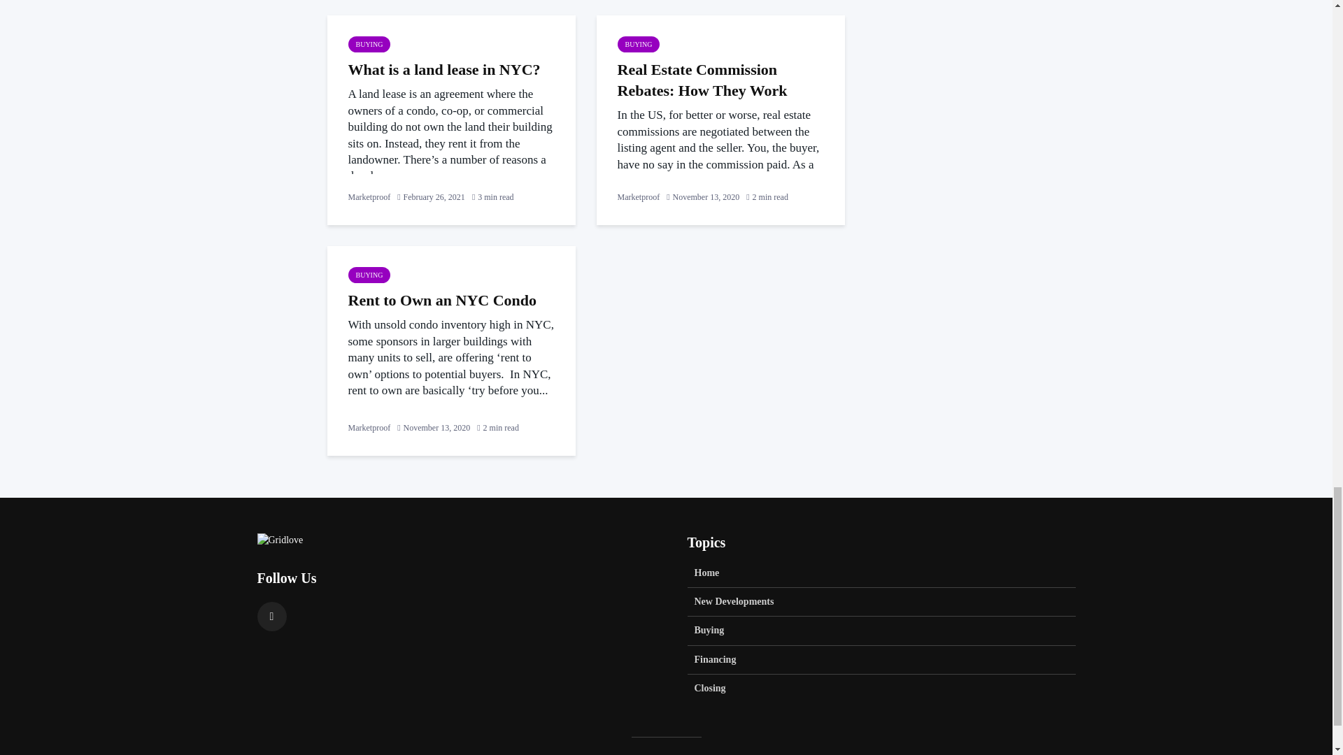 Image resolution: width=1343 pixels, height=755 pixels. What do you see at coordinates (719, 80) in the screenshot?
I see `Real Estate Commission Rebates: How They Work` at bounding box center [719, 80].